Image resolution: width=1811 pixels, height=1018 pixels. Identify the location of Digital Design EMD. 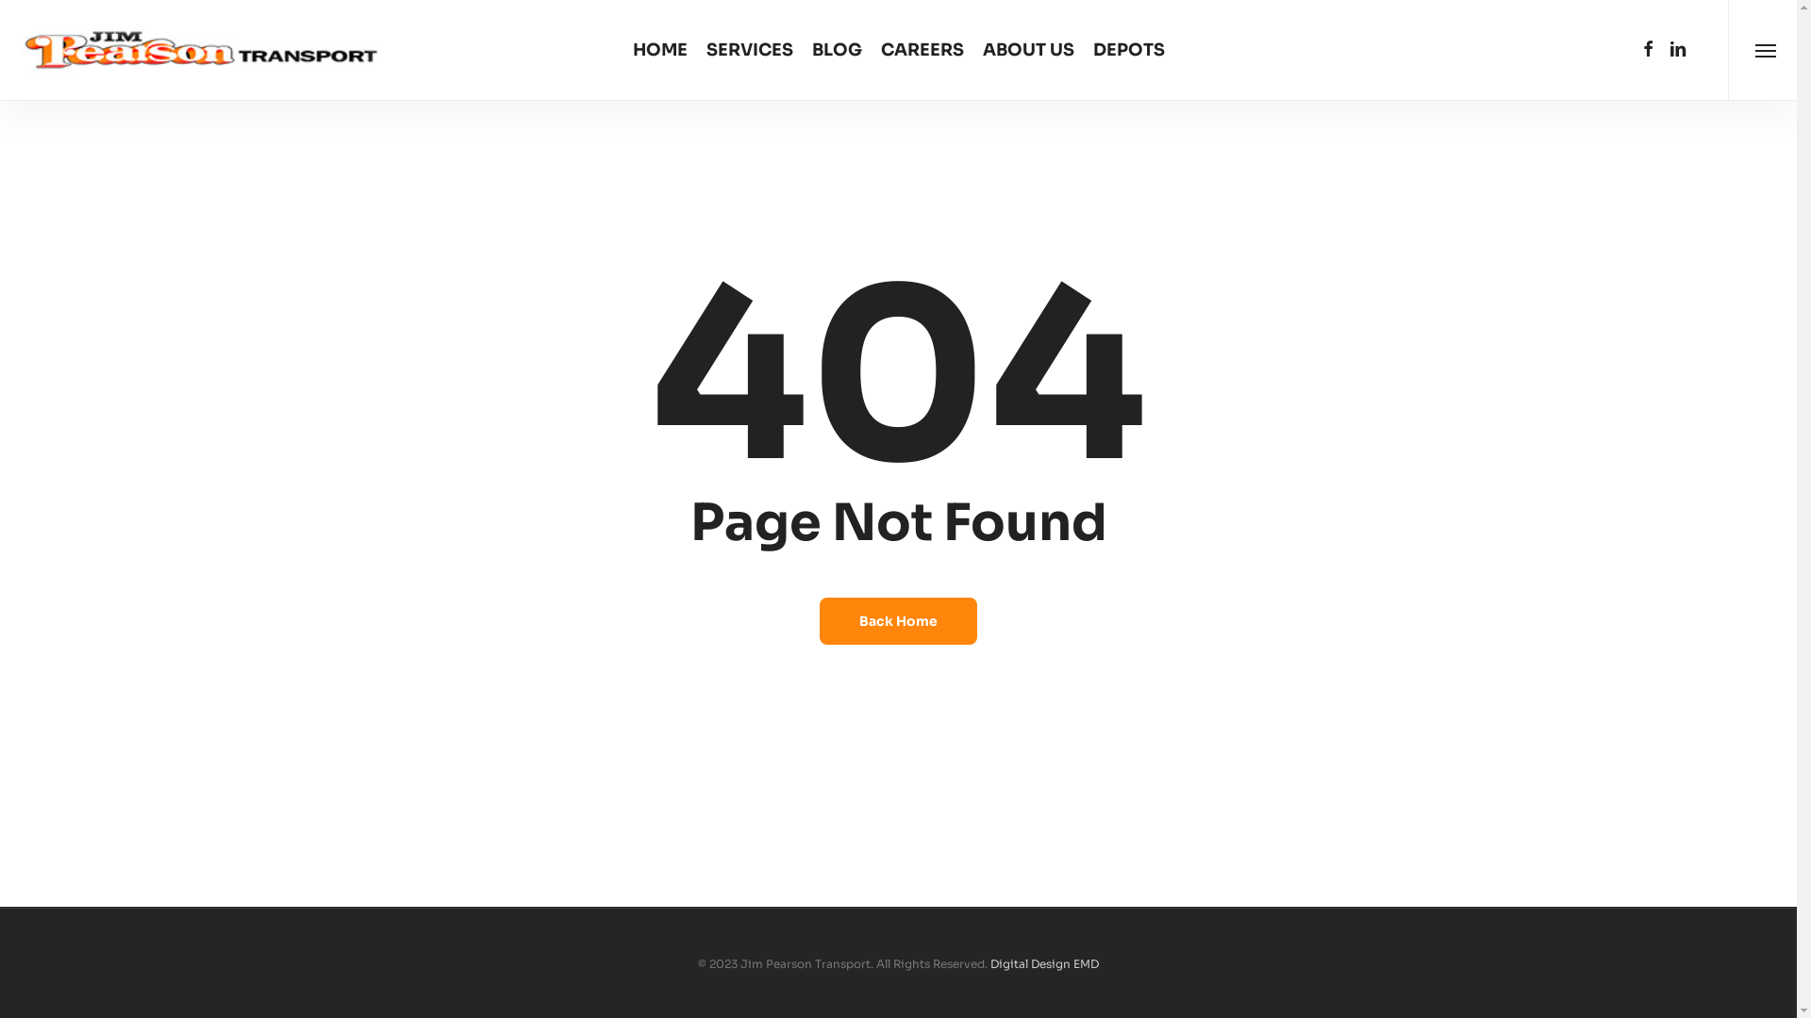
(1045, 963).